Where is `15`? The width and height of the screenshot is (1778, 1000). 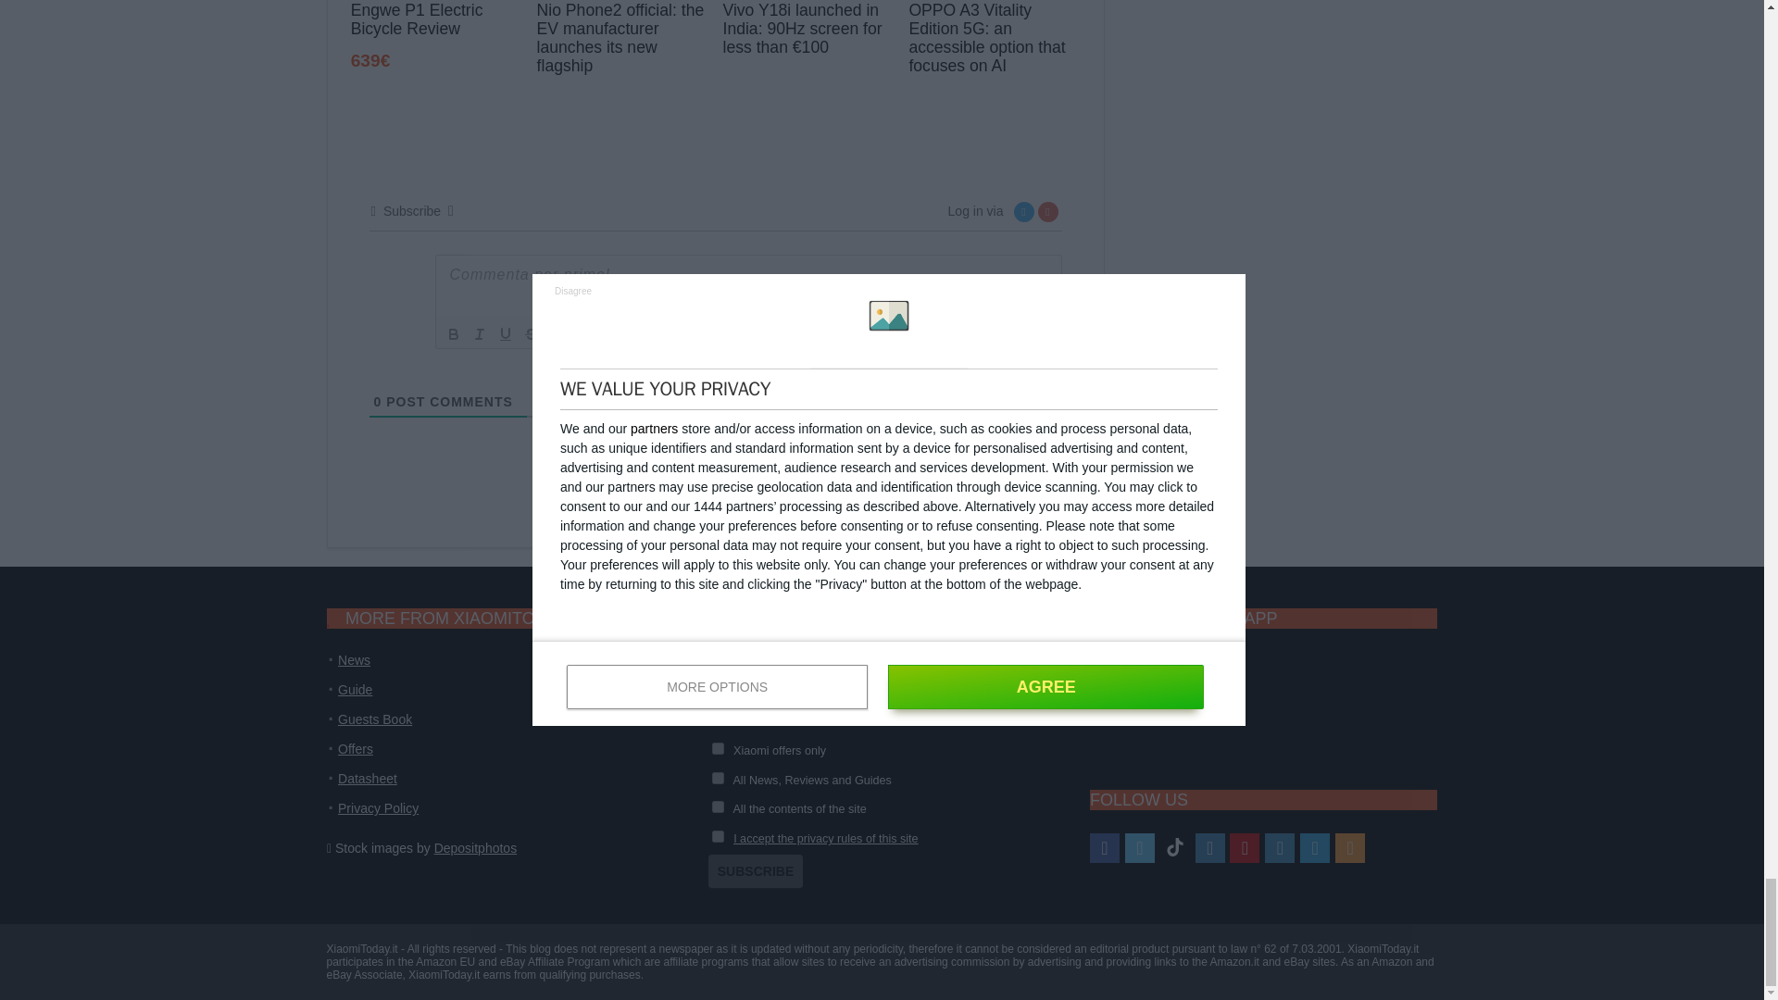 15 is located at coordinates (718, 778).